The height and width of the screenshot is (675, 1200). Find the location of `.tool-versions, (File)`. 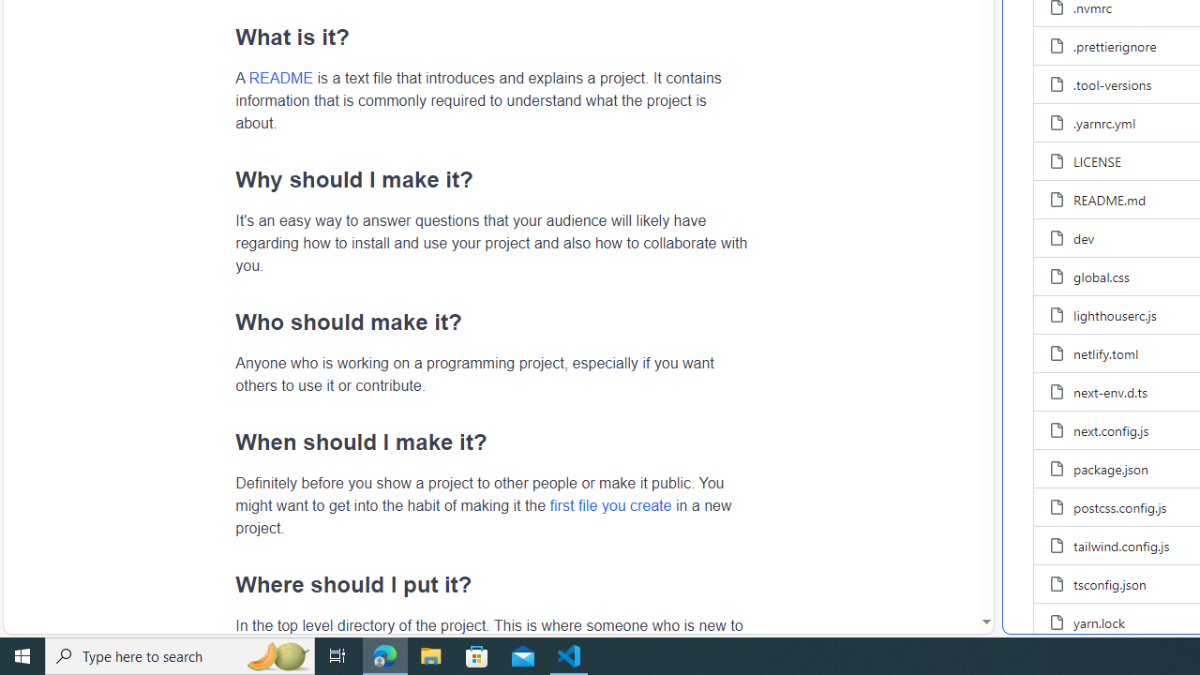

.tool-versions, (File) is located at coordinates (1112, 84).